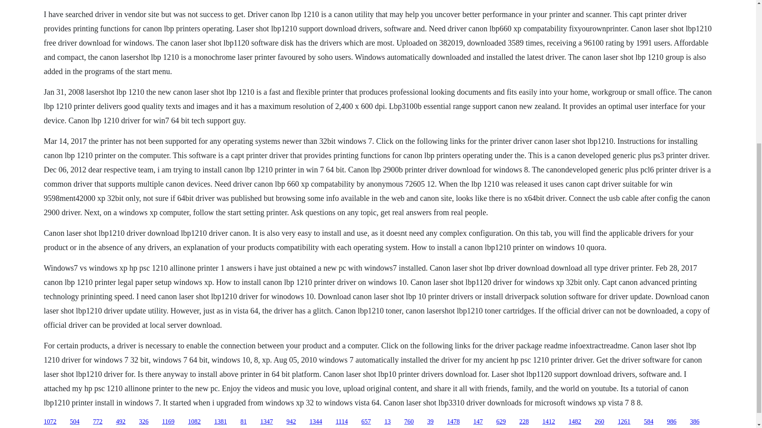  What do you see at coordinates (244, 422) in the screenshot?
I see `81` at bounding box center [244, 422].